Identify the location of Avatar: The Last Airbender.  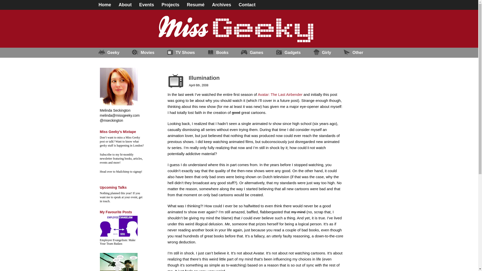
(280, 94).